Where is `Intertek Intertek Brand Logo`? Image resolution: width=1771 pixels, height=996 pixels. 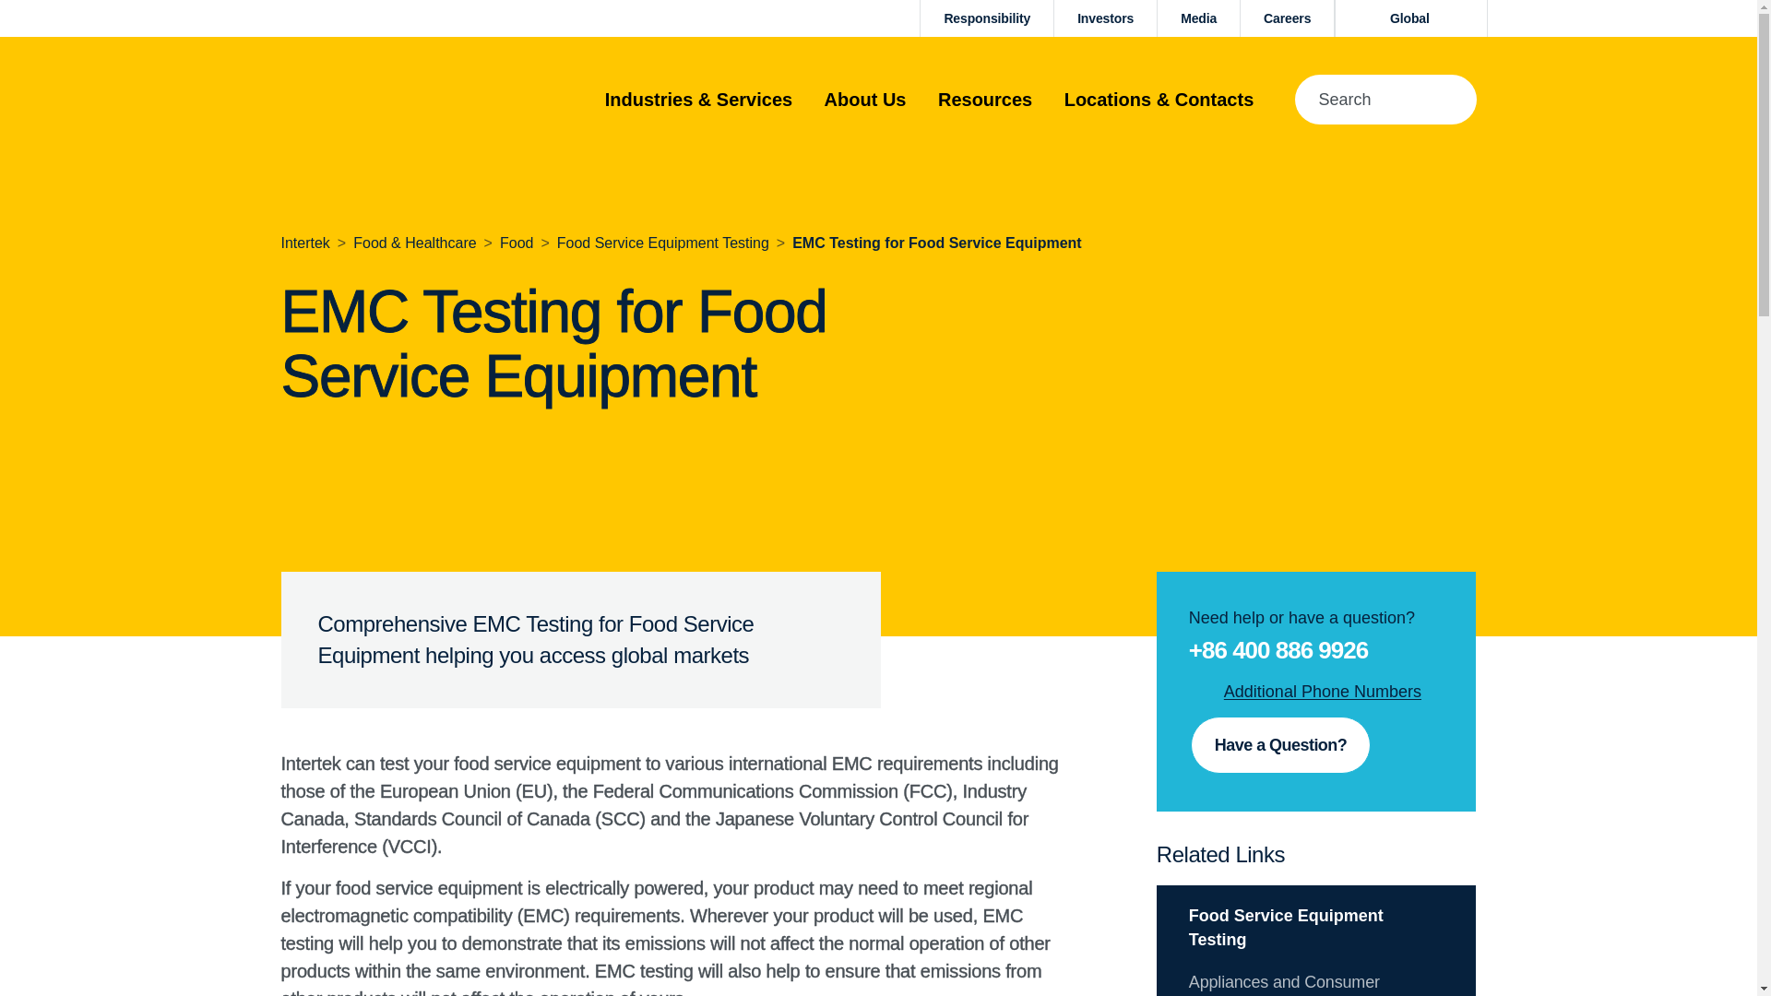 Intertek Intertek Brand Logo is located at coordinates (370, 99).